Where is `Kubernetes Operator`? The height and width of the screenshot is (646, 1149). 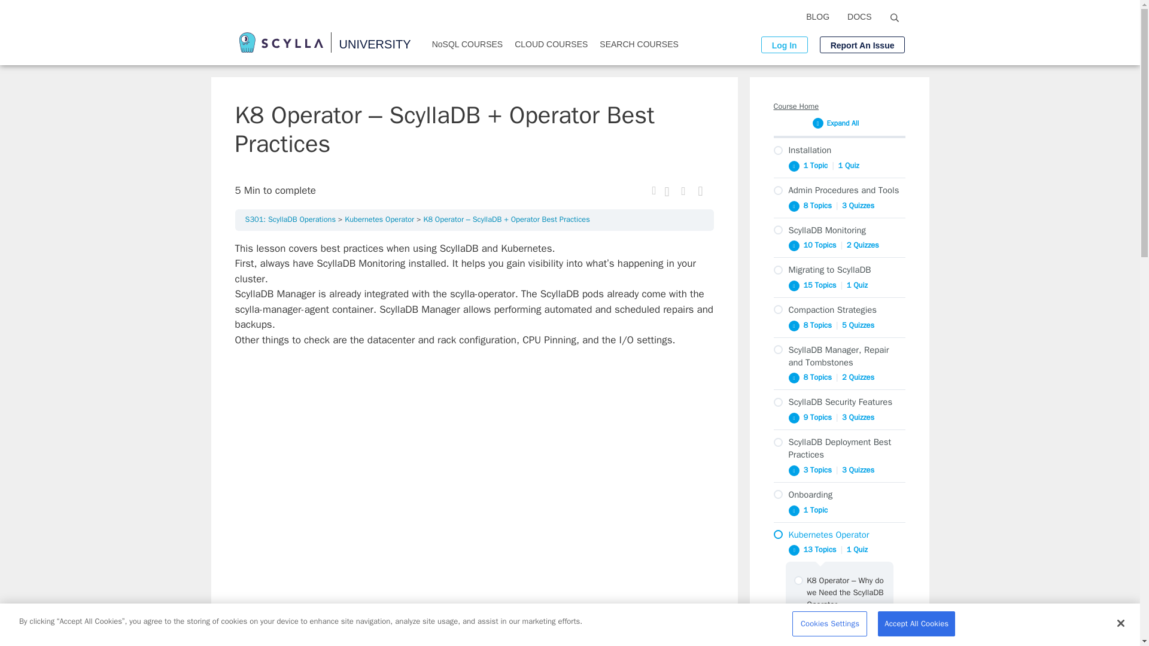
Kubernetes Operator is located at coordinates (379, 219).